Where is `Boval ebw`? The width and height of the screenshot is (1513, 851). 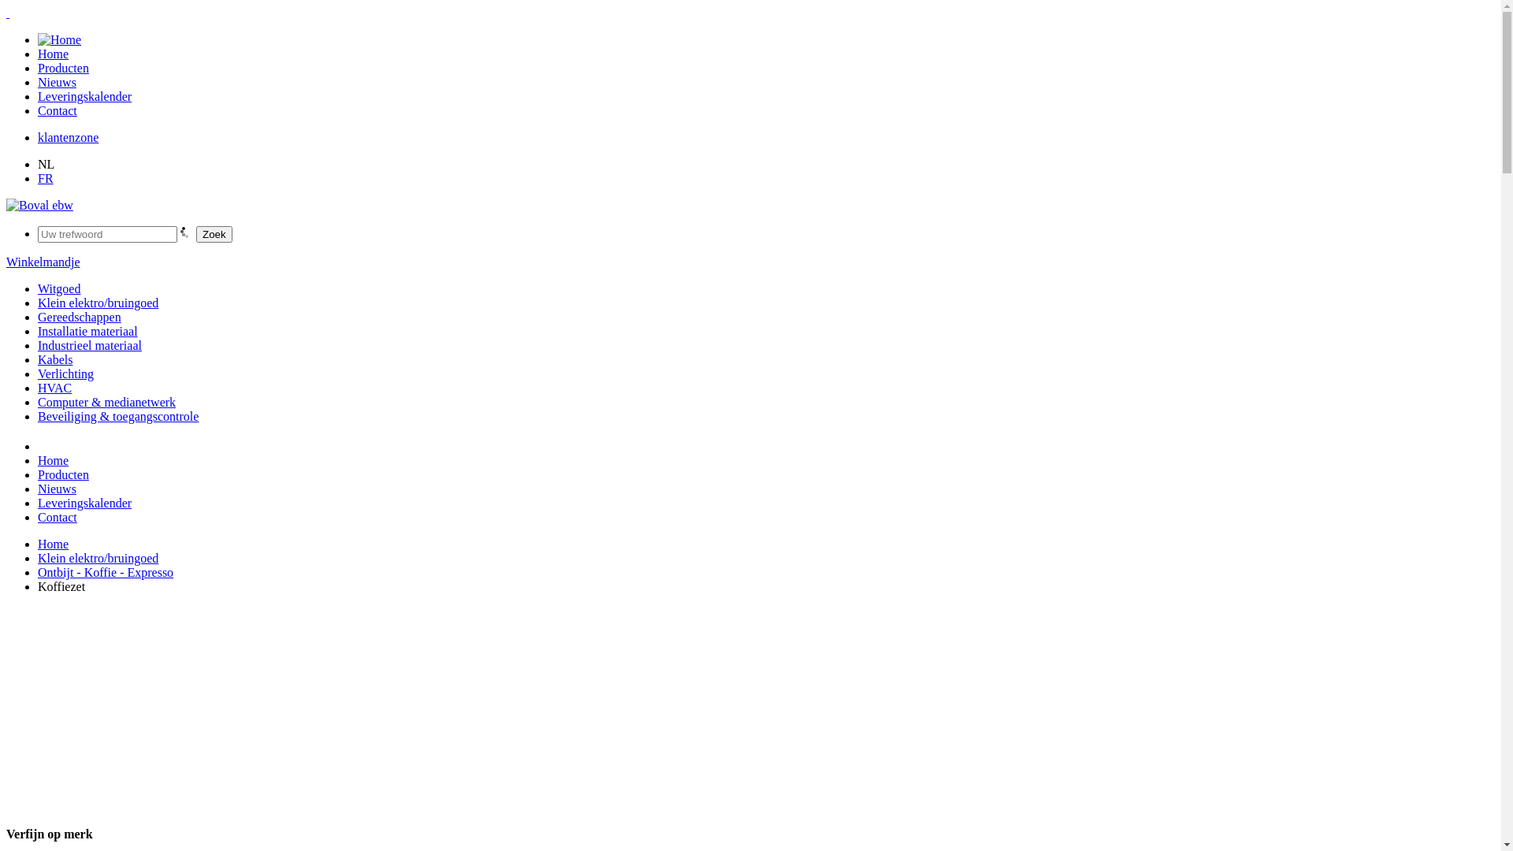 Boval ebw is located at coordinates (39, 206).